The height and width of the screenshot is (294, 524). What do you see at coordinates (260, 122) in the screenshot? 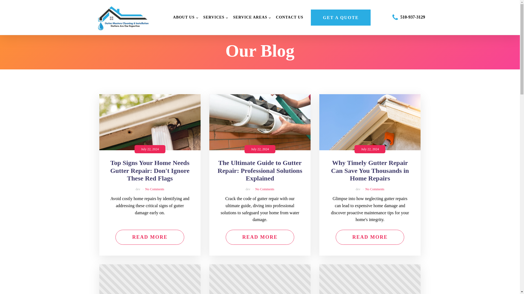
I see `July 22, 2024` at bounding box center [260, 122].